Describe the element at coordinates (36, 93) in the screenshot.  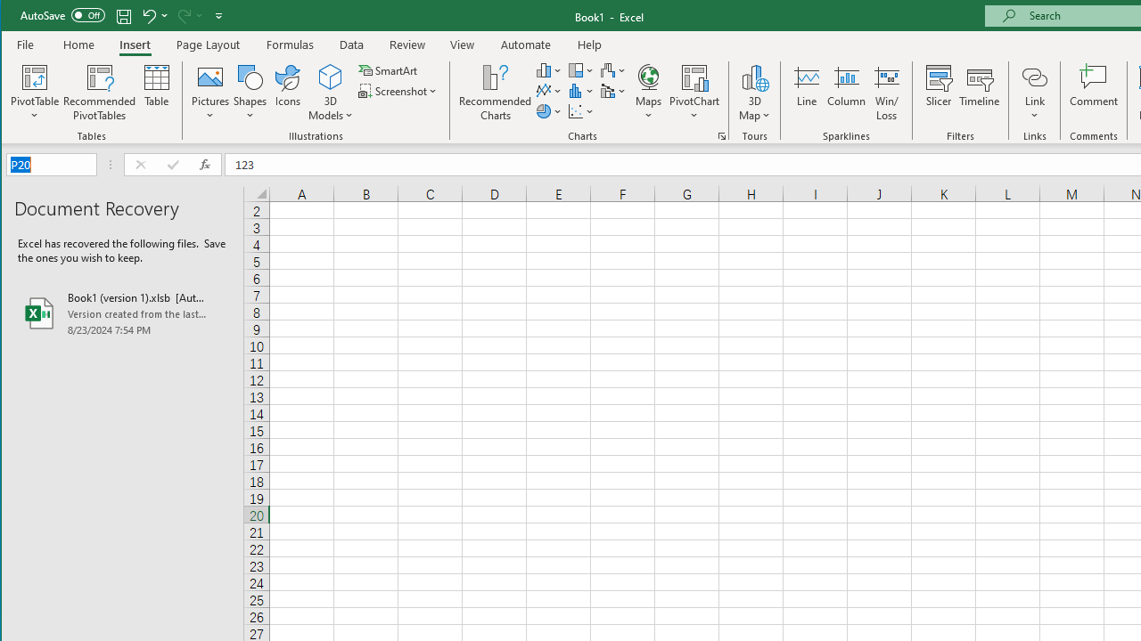
I see `PivotTable` at that location.